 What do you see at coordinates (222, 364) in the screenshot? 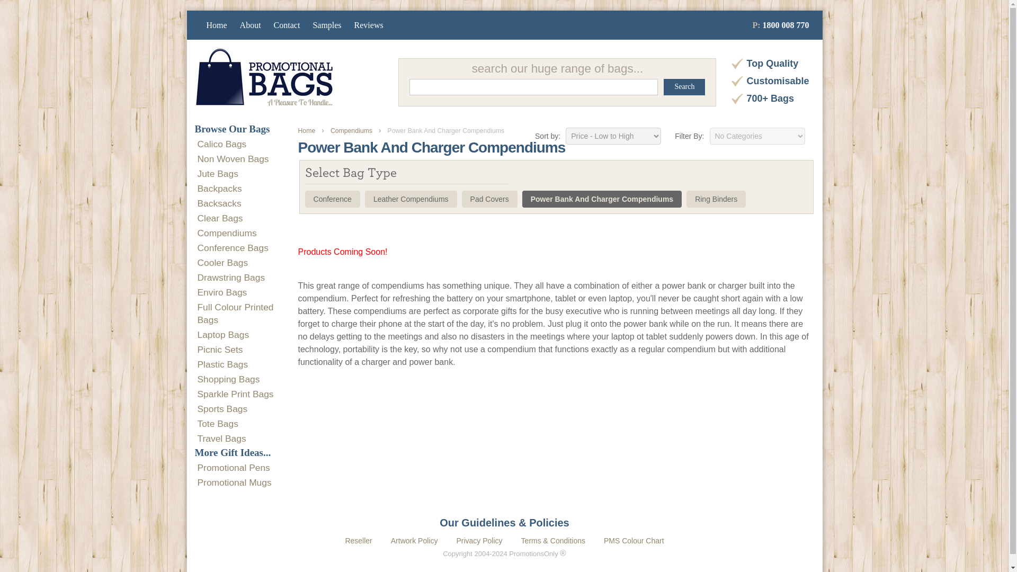
I see `Plastic Bags` at bounding box center [222, 364].